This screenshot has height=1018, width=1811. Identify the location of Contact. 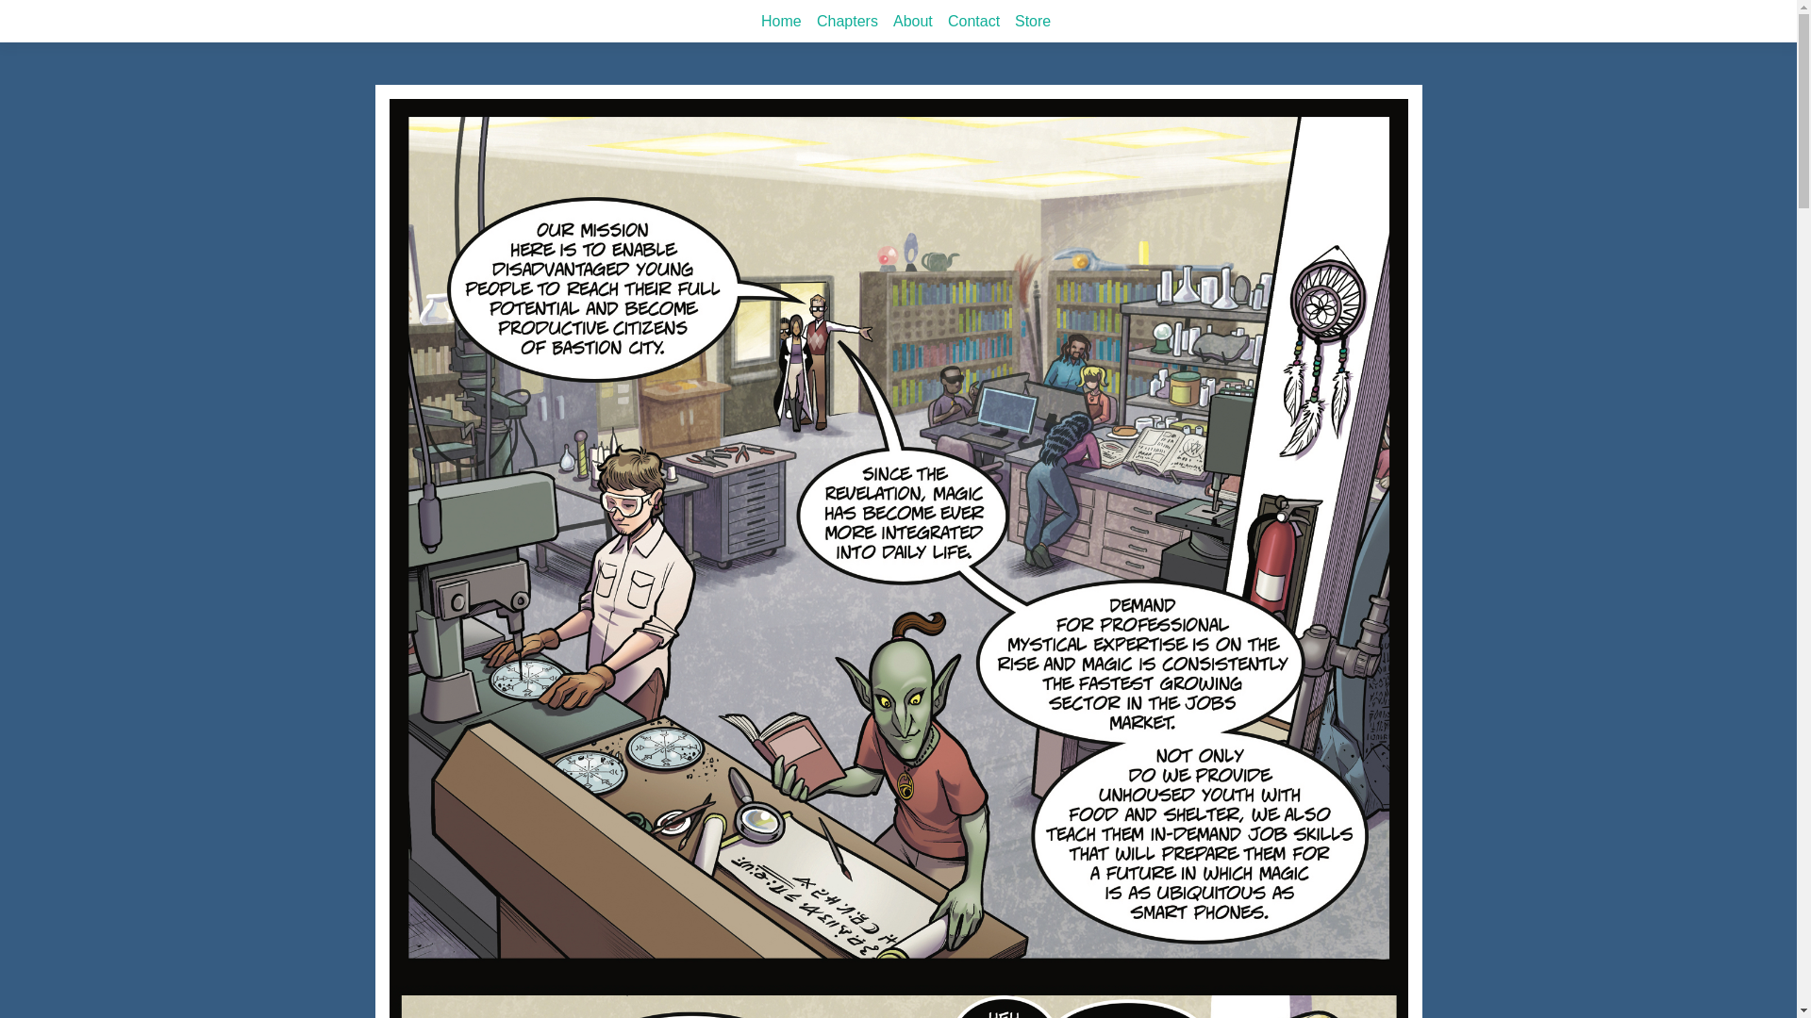
(973, 21).